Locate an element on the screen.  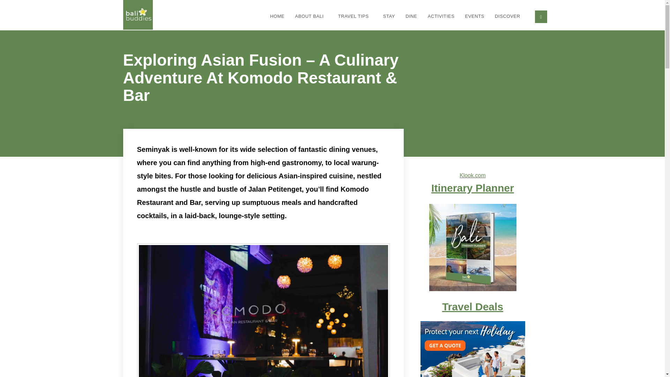
STAY is located at coordinates (389, 17).